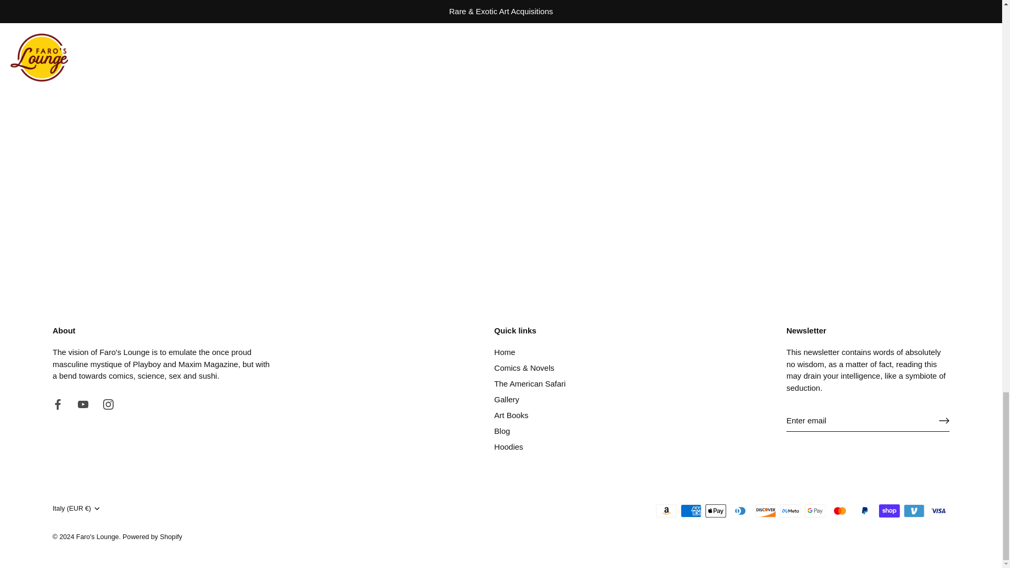 This screenshot has height=568, width=1010. What do you see at coordinates (815, 511) in the screenshot?
I see `Google Pay` at bounding box center [815, 511].